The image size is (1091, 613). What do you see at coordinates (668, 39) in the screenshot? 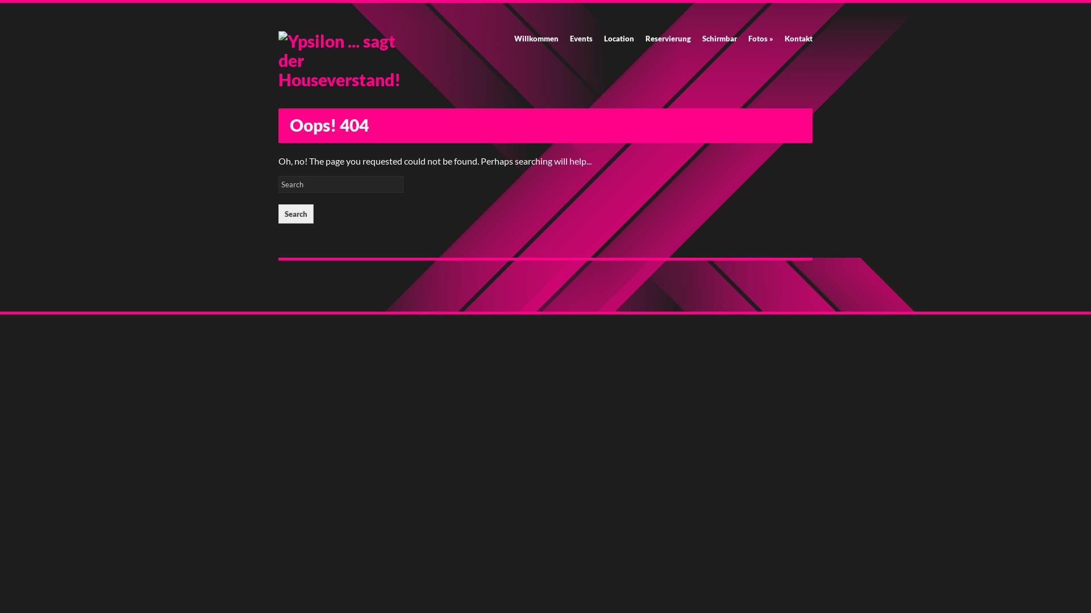
I see `Reservierung` at bounding box center [668, 39].